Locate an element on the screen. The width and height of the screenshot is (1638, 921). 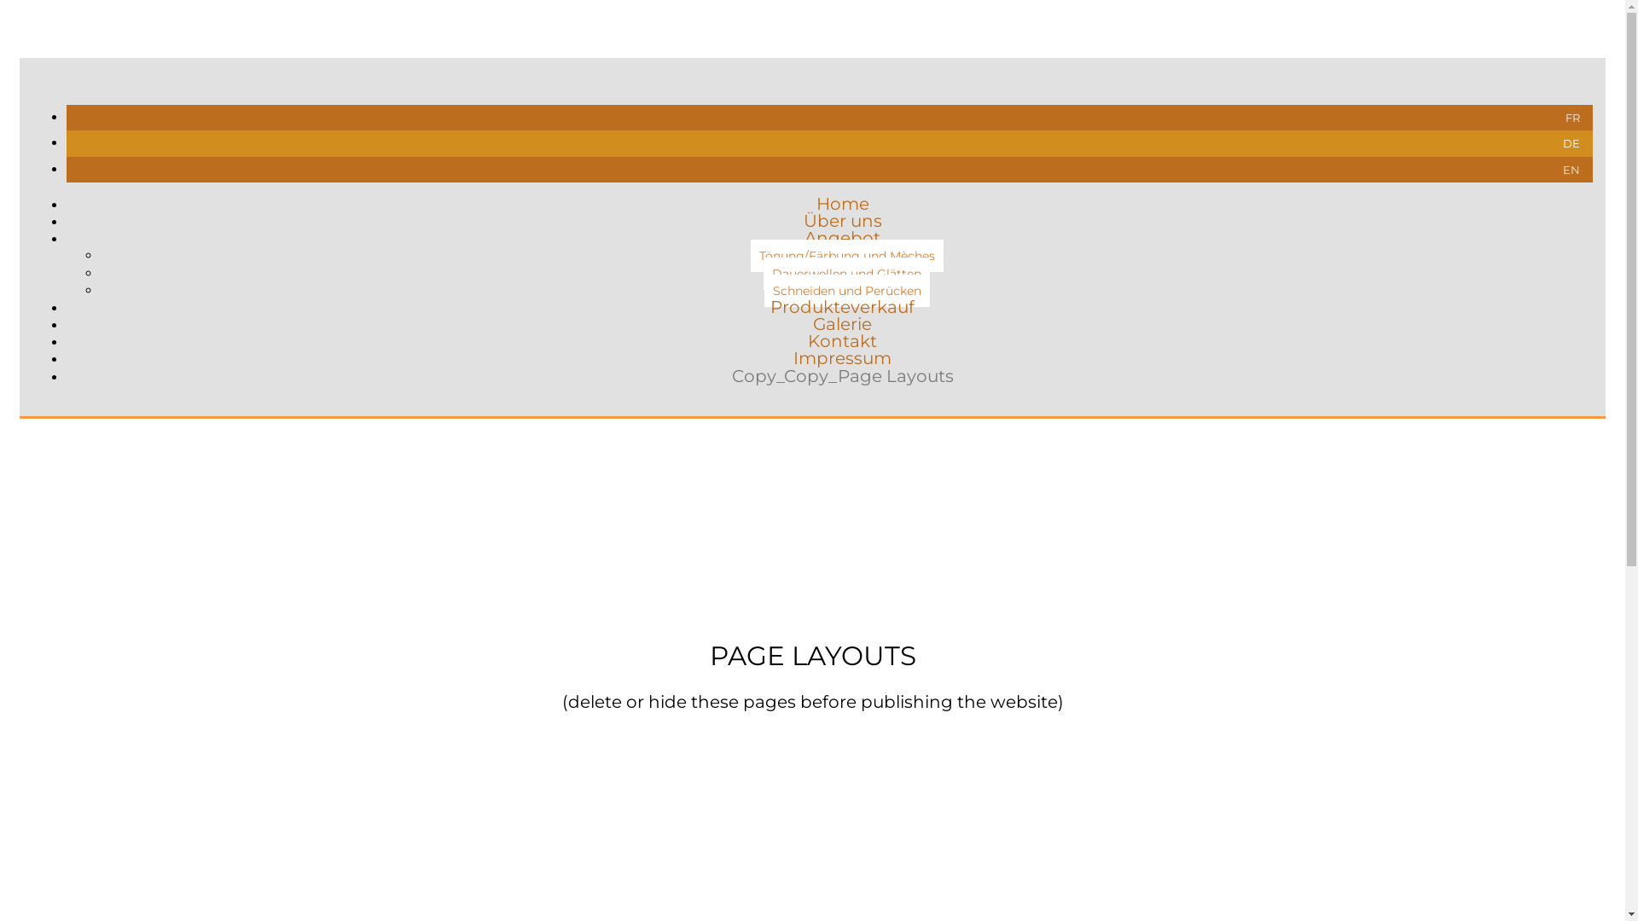
Home is located at coordinates (841, 204).